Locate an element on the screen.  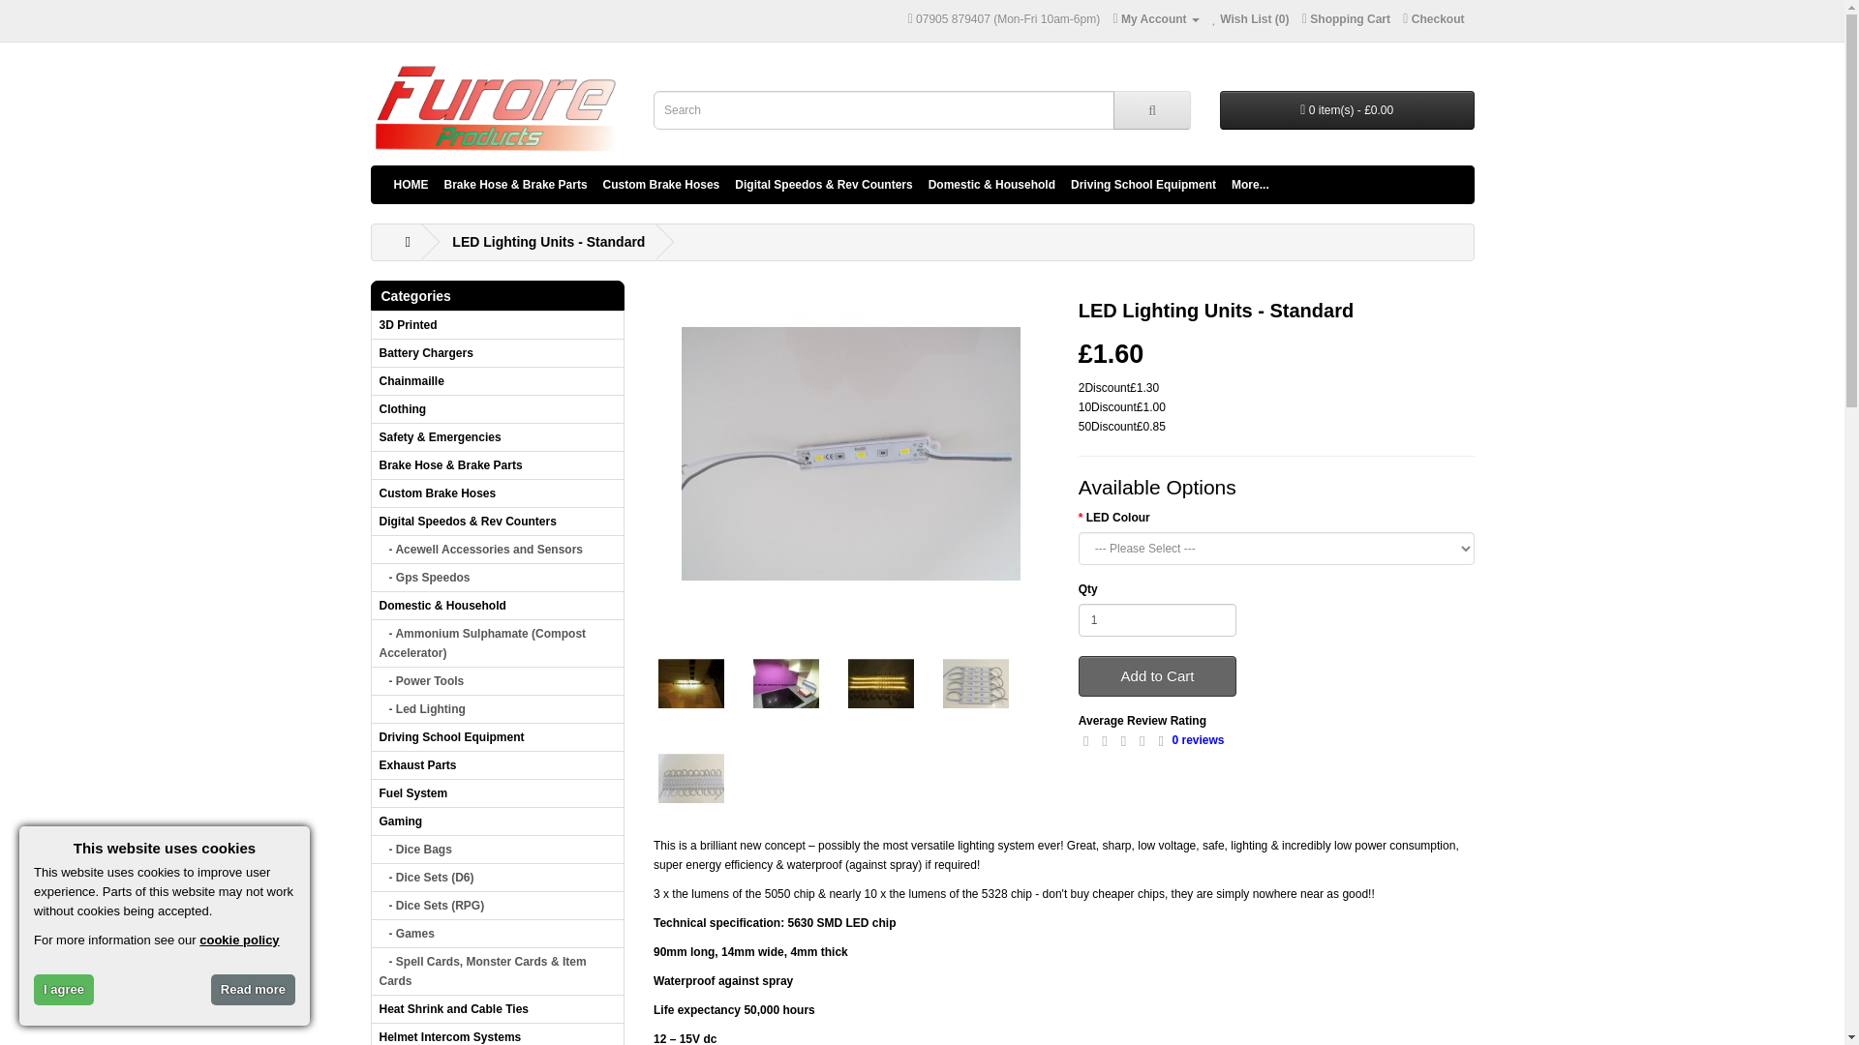
Custom Brake Hoses is located at coordinates (661, 185).